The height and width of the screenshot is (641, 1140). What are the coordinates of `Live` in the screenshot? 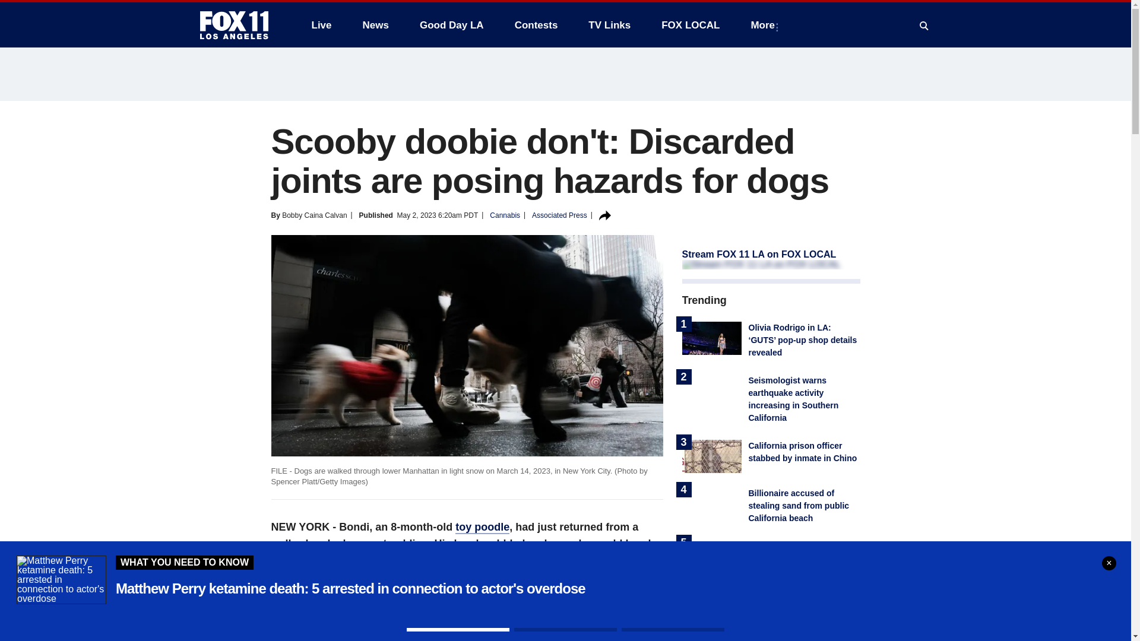 It's located at (321, 25).